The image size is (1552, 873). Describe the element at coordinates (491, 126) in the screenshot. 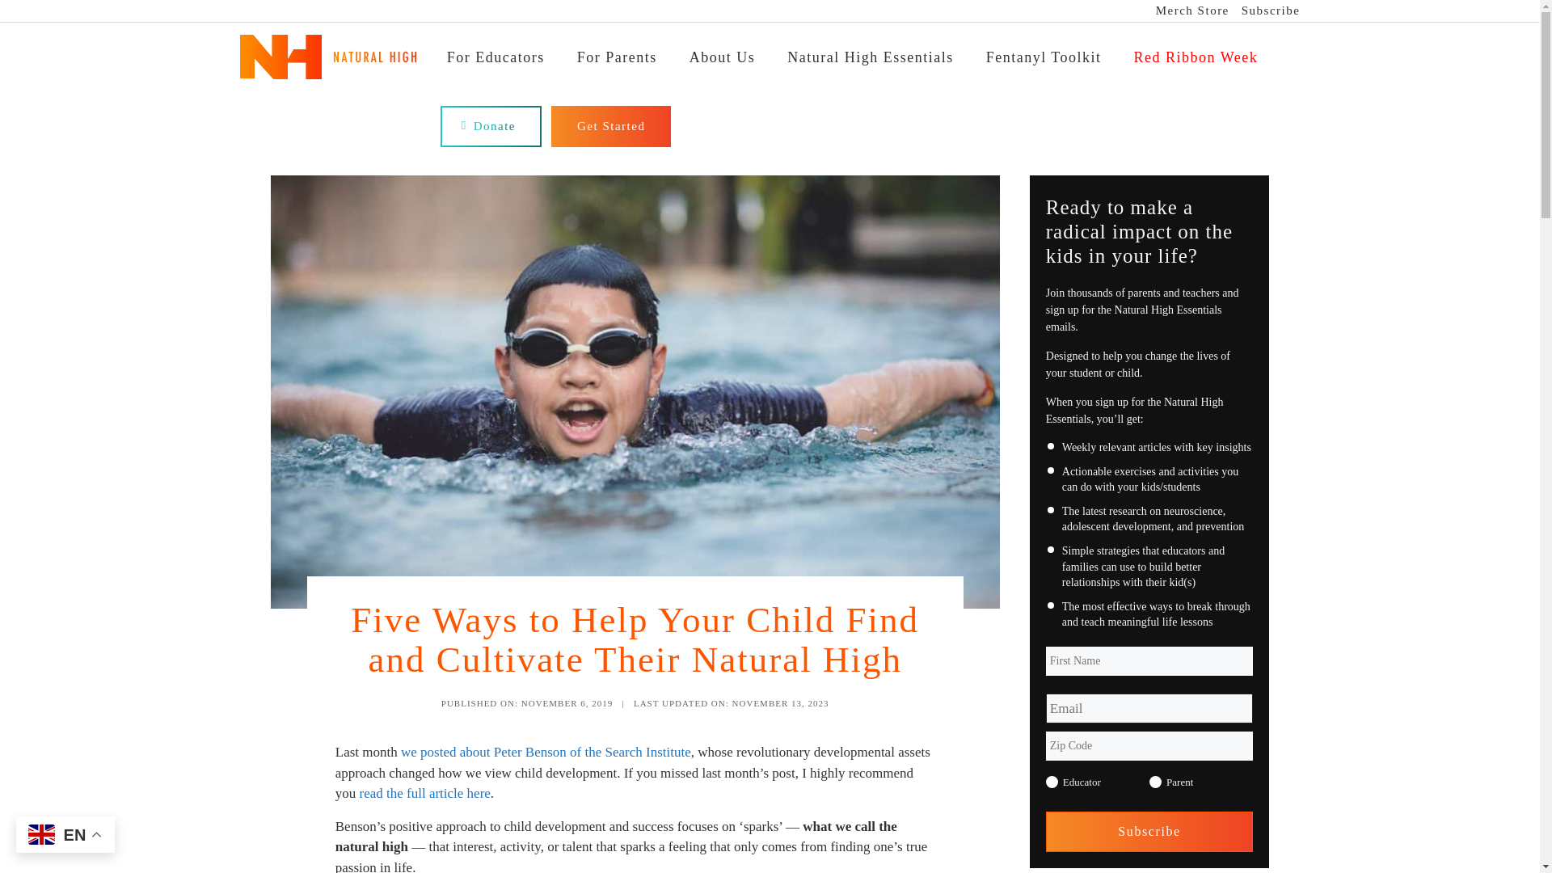

I see `Donate` at that location.